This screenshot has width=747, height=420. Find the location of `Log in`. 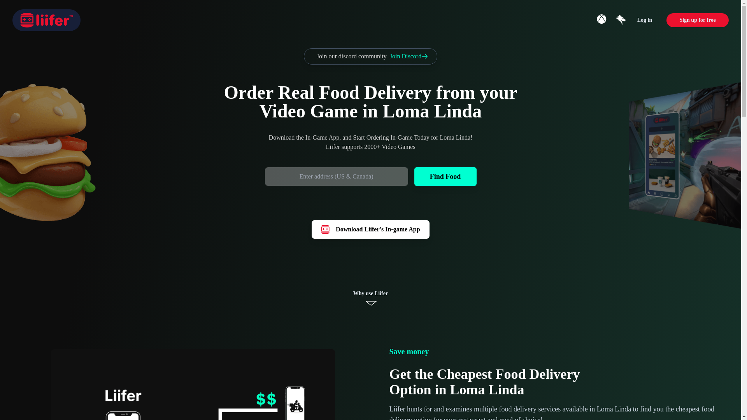

Log in is located at coordinates (370, 56).